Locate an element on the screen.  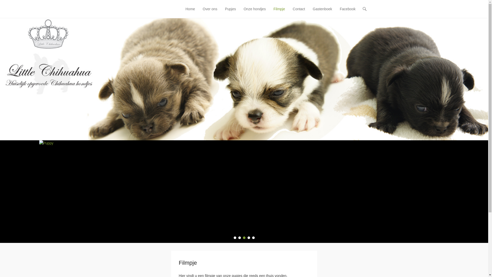
5 is located at coordinates (253, 238).